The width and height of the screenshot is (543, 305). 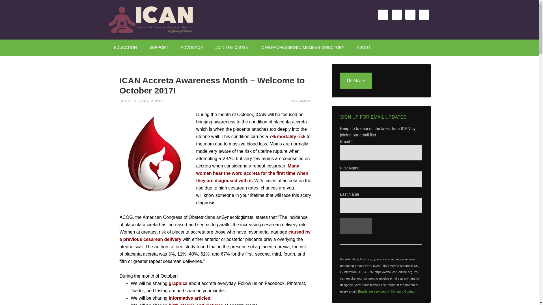 What do you see at coordinates (156, 20) in the screenshot?
I see `INTERNATIONAL CESAREAN AWARENESS NETWORK` at bounding box center [156, 20].